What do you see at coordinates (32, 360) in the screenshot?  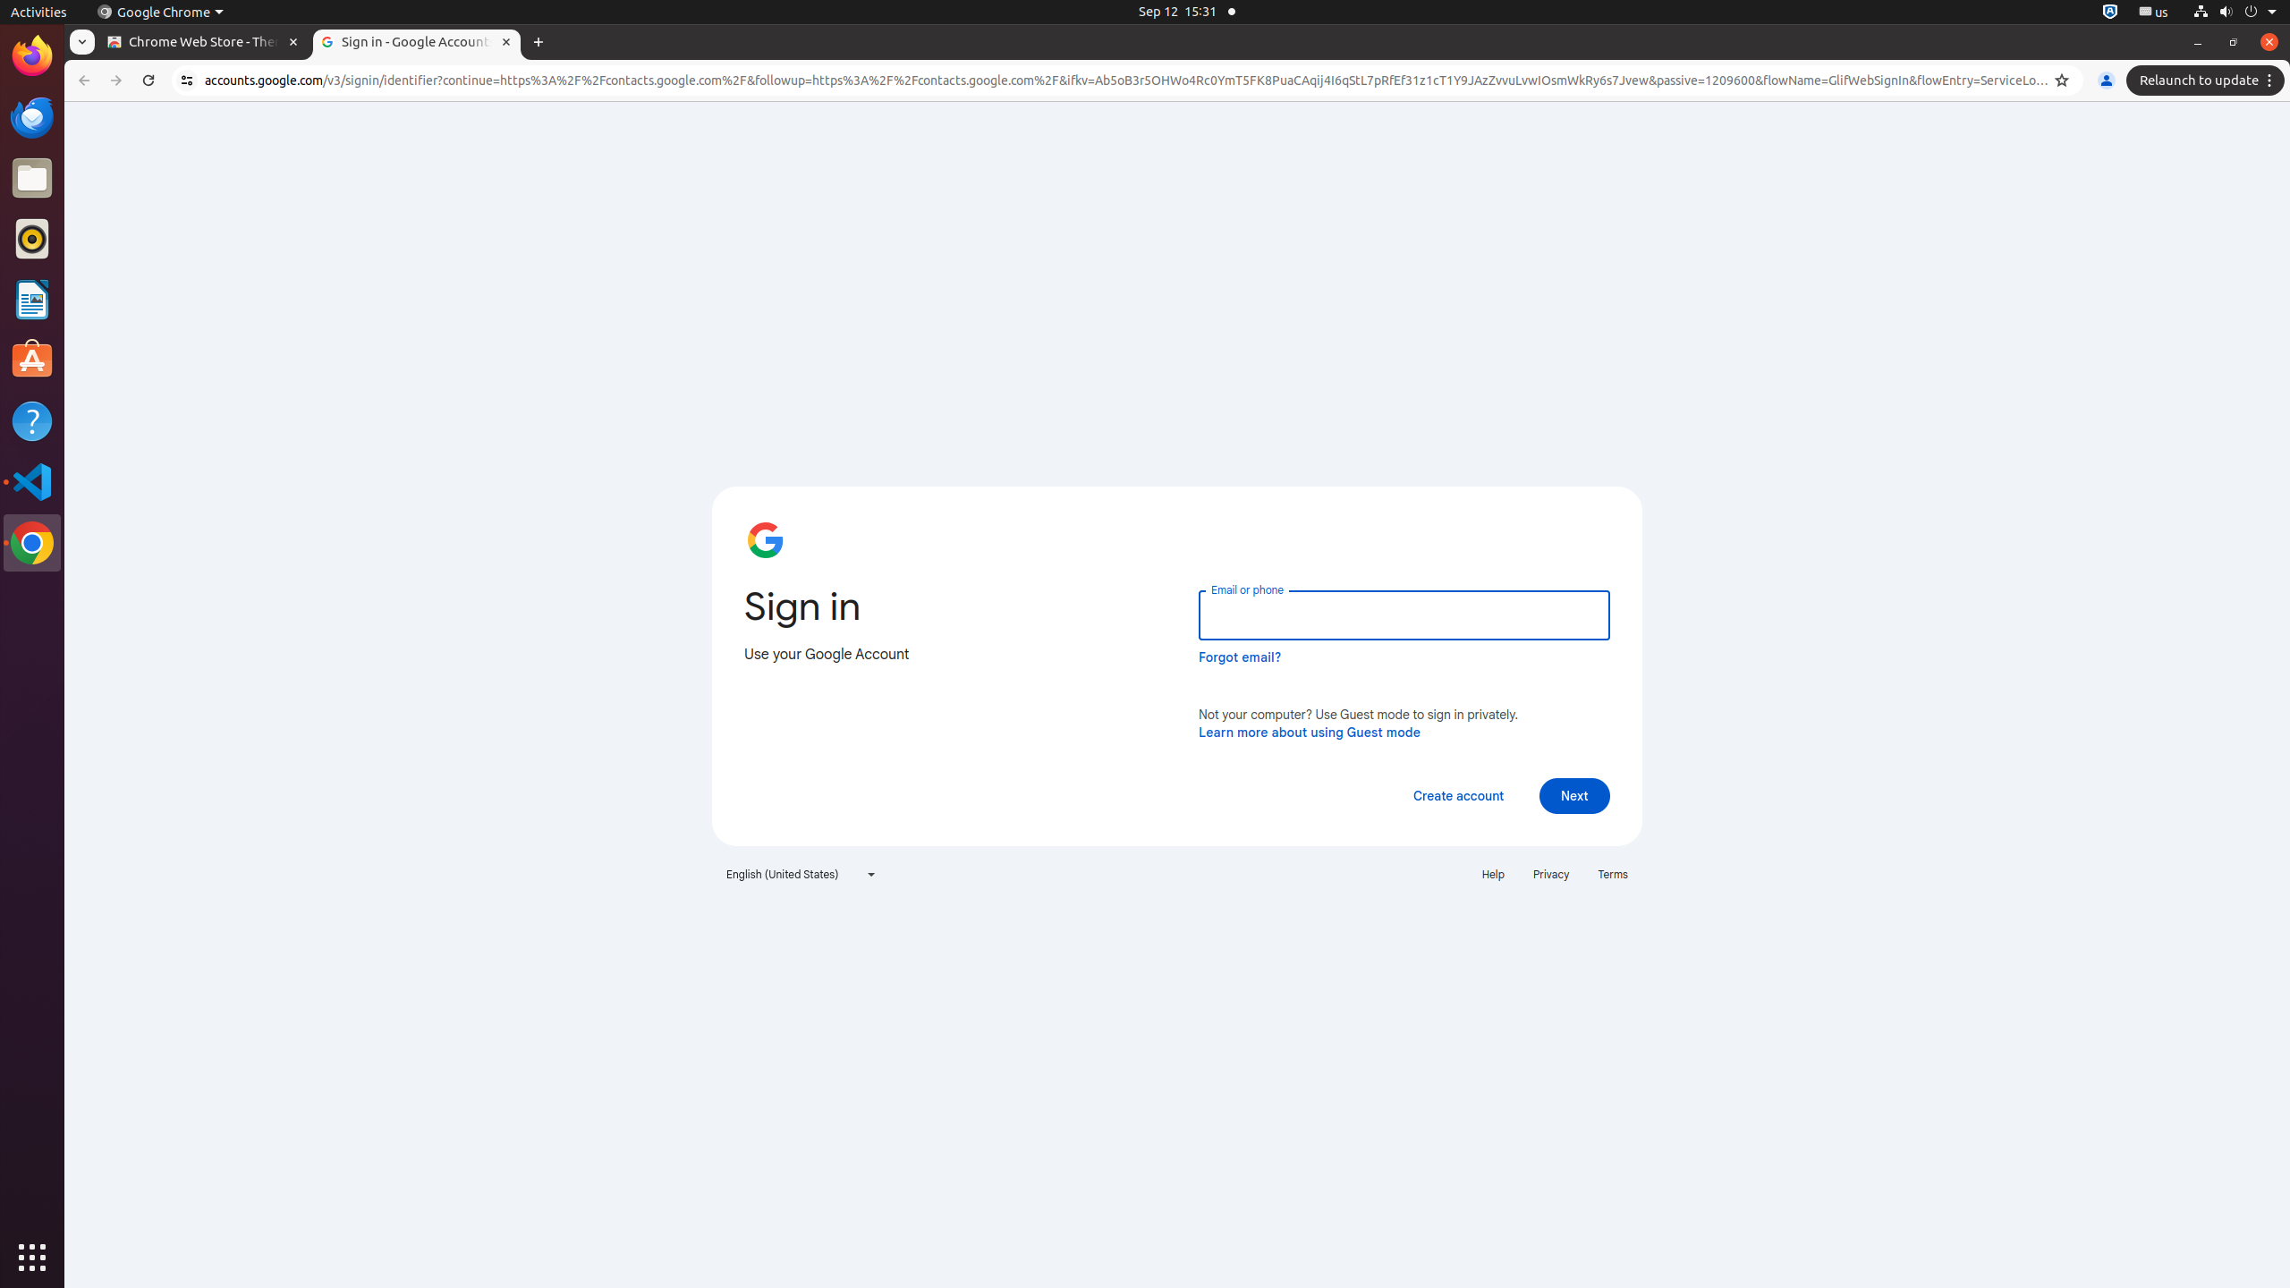 I see `Ubuntu Software` at bounding box center [32, 360].